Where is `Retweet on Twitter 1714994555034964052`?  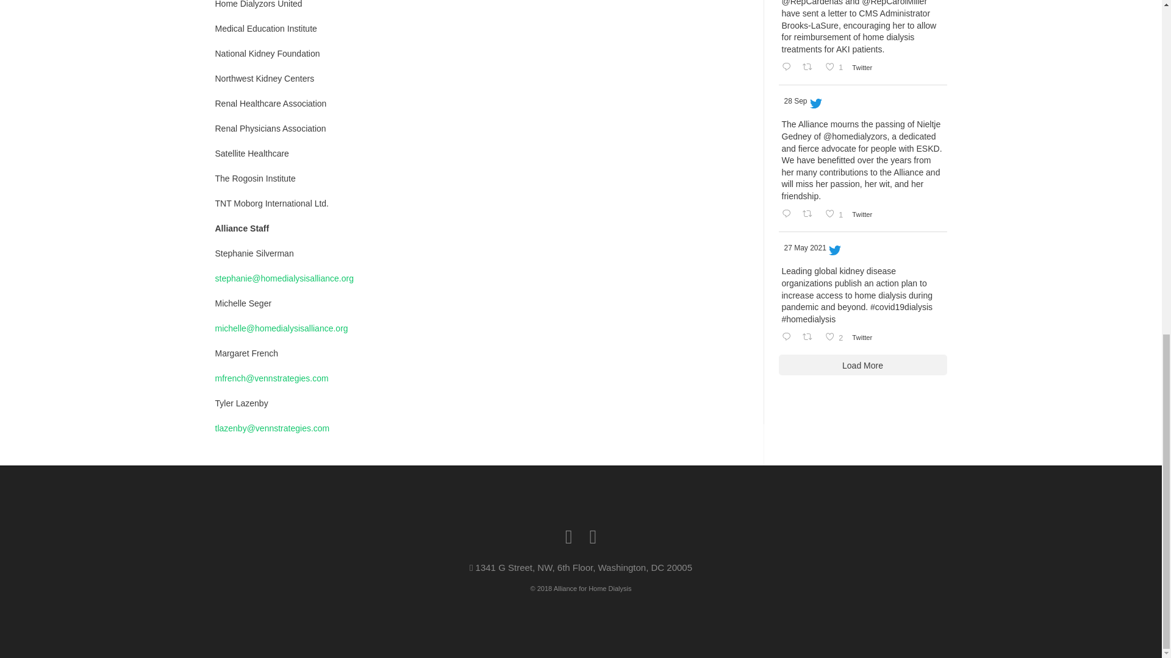
Retweet on Twitter 1714994555034964052 is located at coordinates (811, 68).